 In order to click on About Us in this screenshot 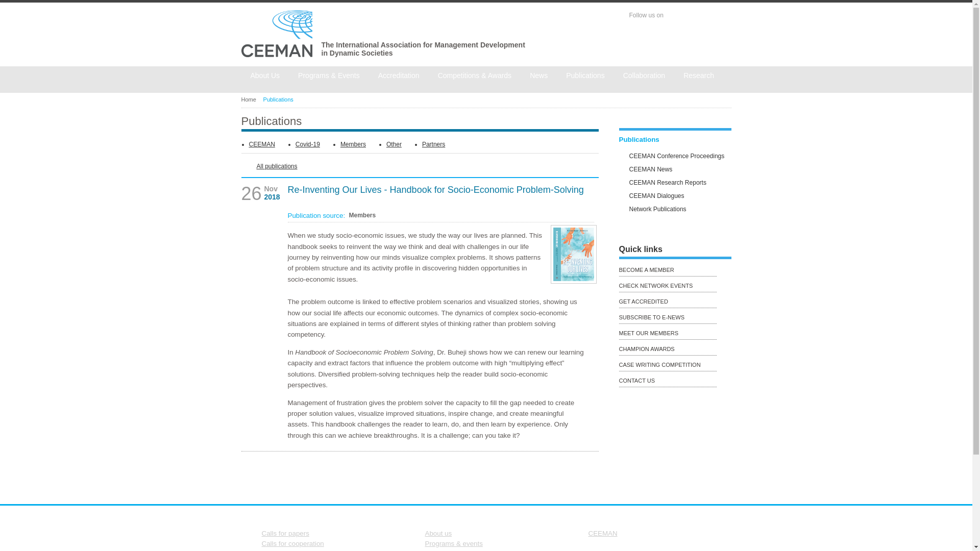, I will do `click(265, 76)`.